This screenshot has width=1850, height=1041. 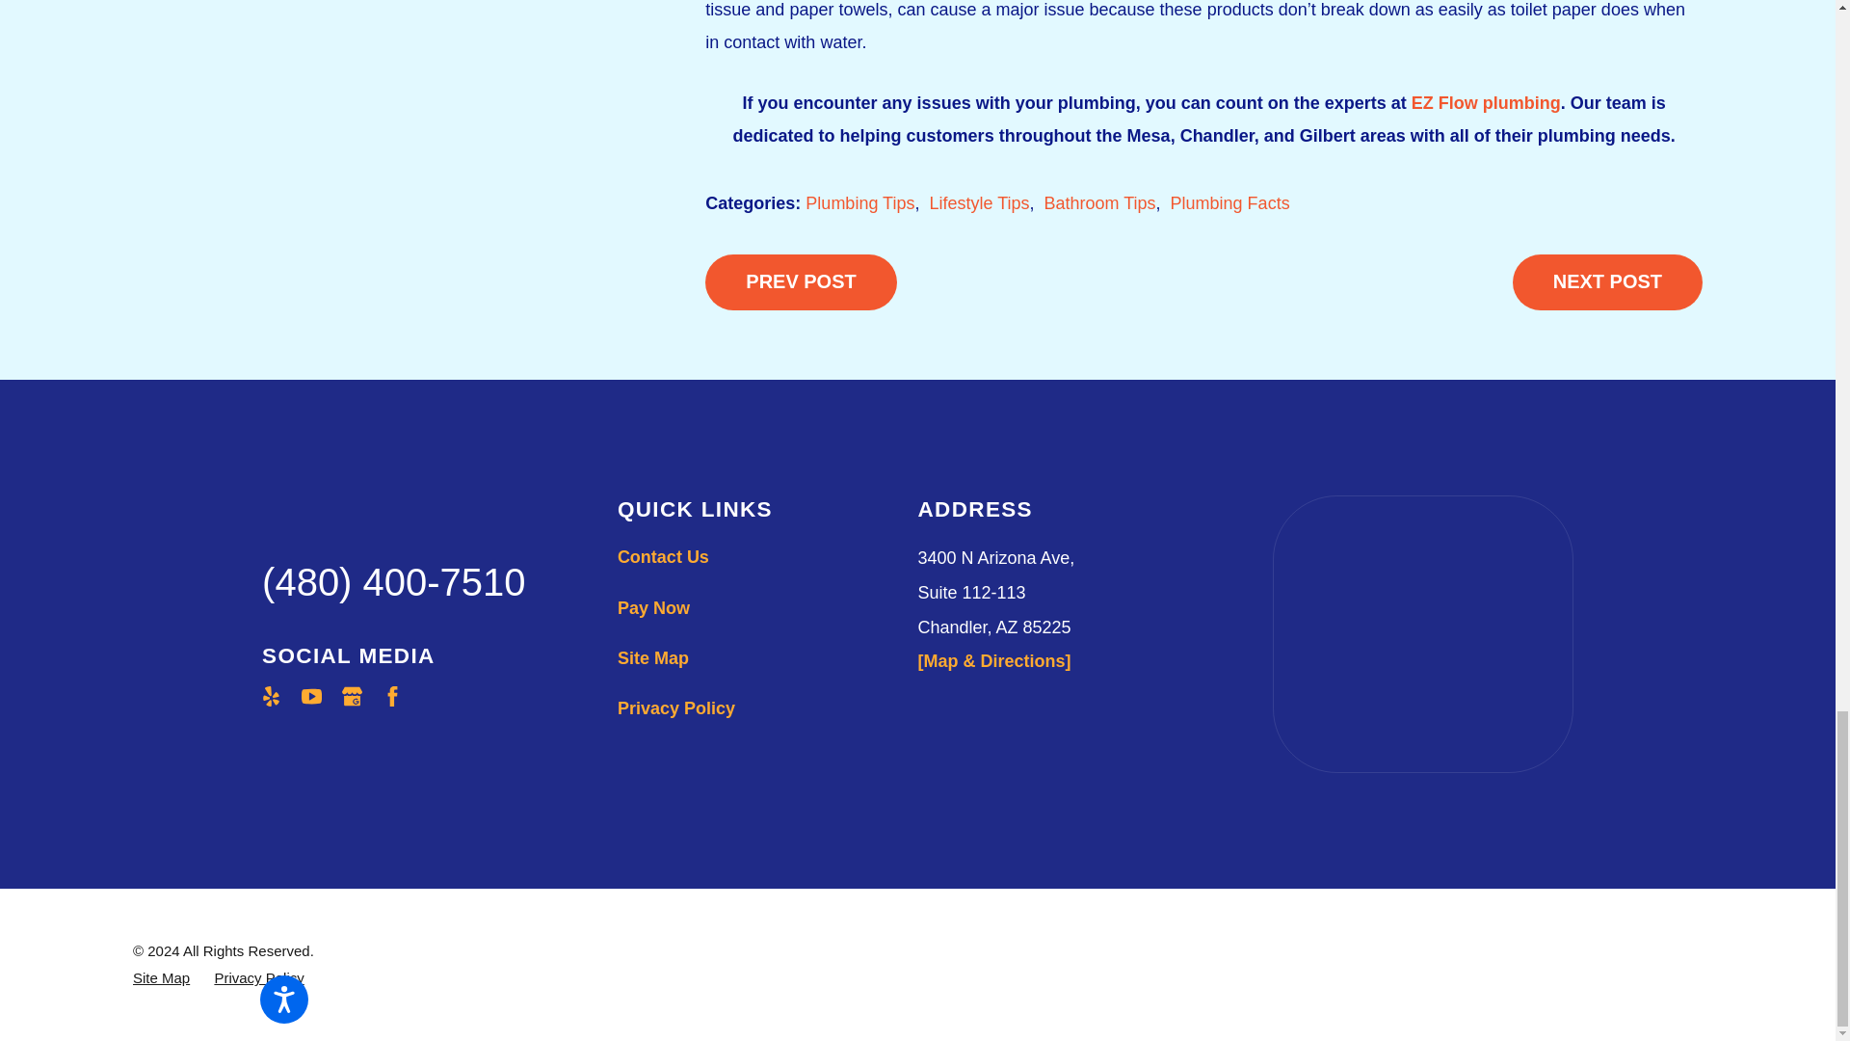 I want to click on Facebook, so click(x=393, y=696).